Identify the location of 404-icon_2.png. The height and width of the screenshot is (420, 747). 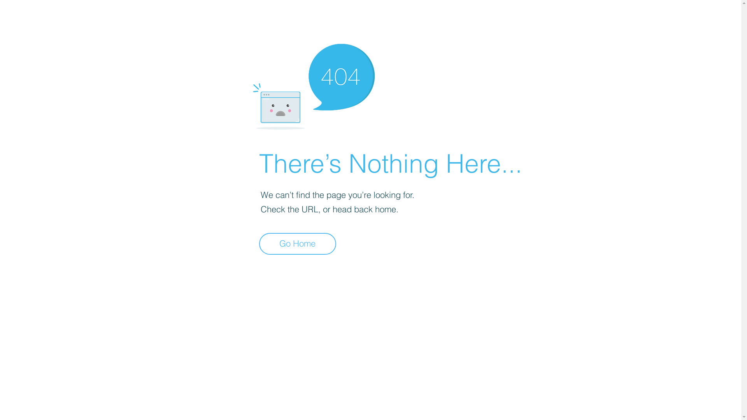
(314, 85).